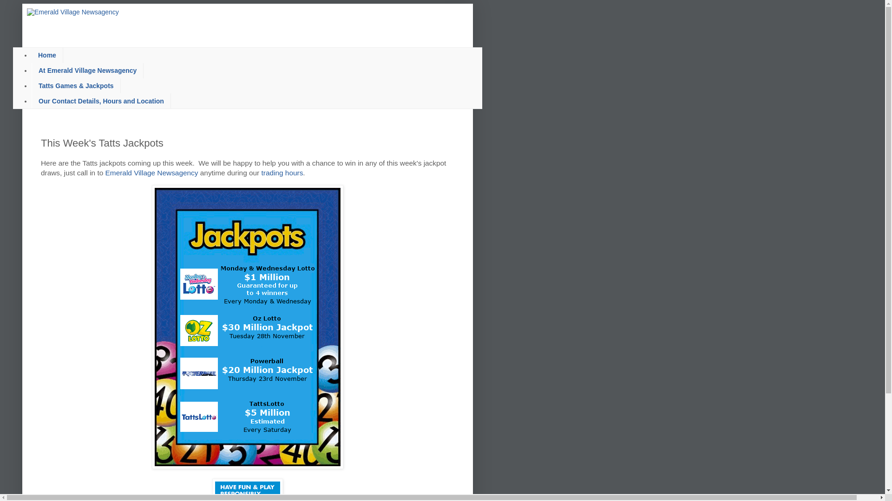 The width and height of the screenshot is (892, 501). I want to click on Emerald Village Newsagency, so click(152, 173).